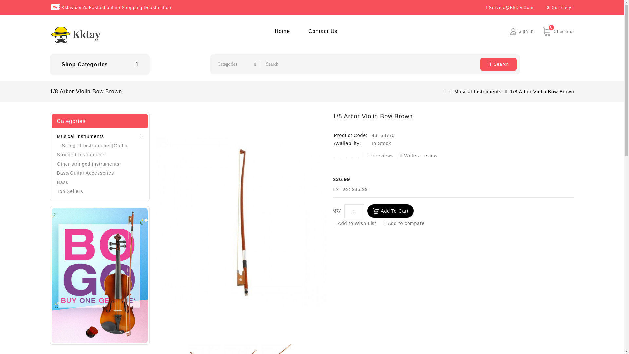 This screenshot has height=354, width=629. Describe the element at coordinates (358, 223) in the screenshot. I see `Sign In` at that location.